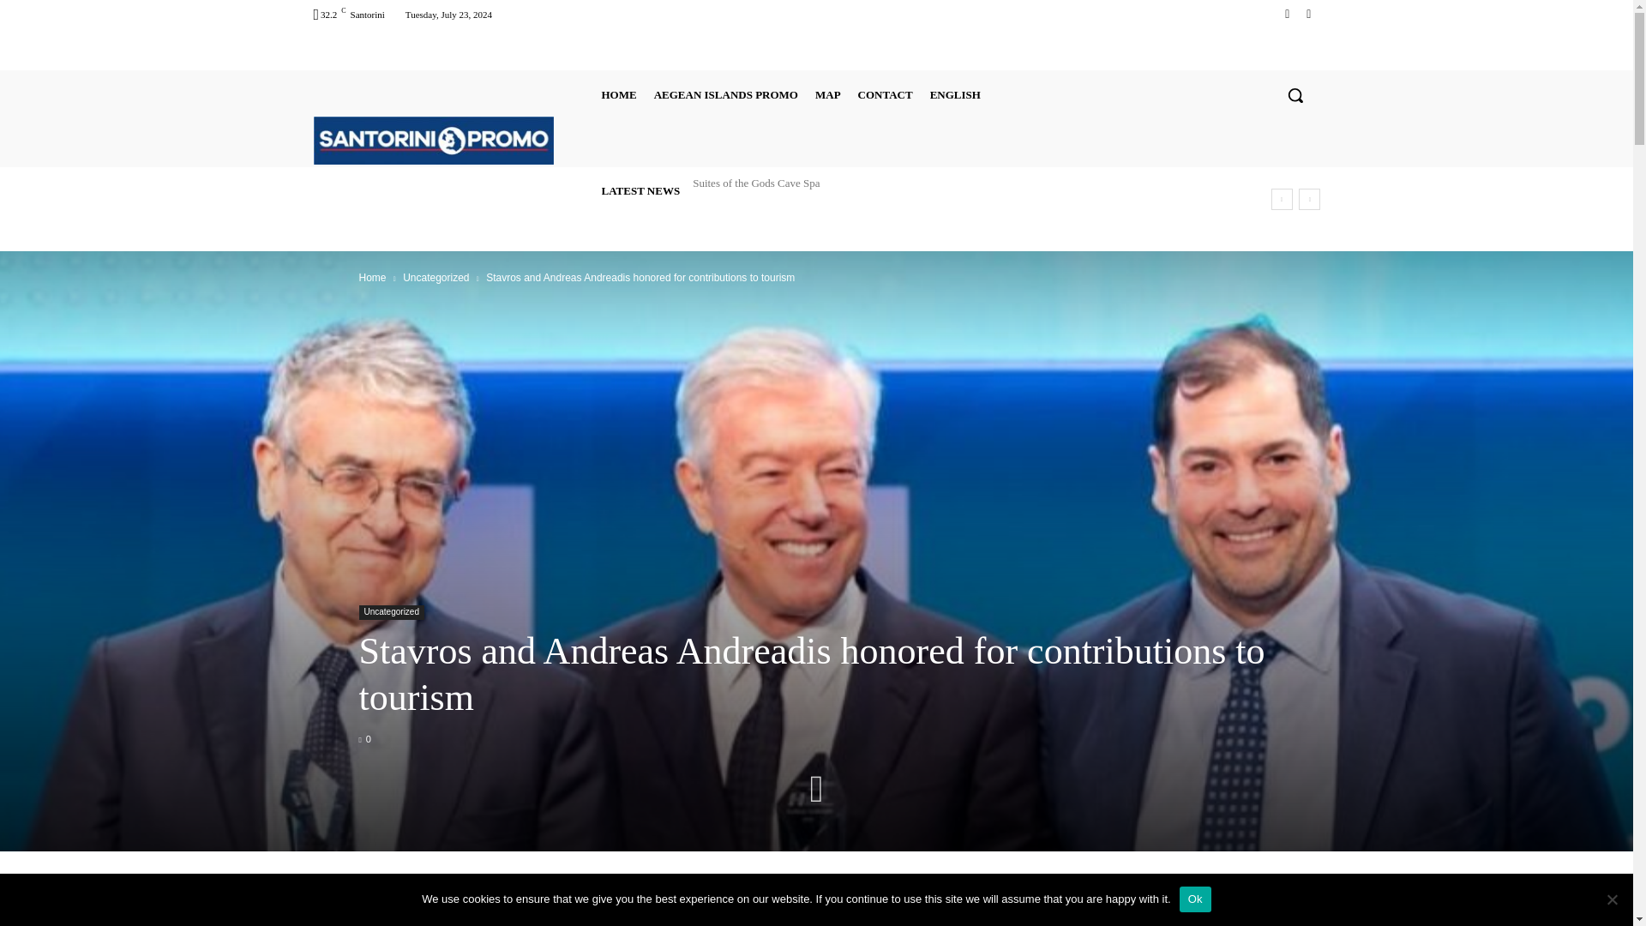 The height and width of the screenshot is (926, 1646). I want to click on Home, so click(372, 278).